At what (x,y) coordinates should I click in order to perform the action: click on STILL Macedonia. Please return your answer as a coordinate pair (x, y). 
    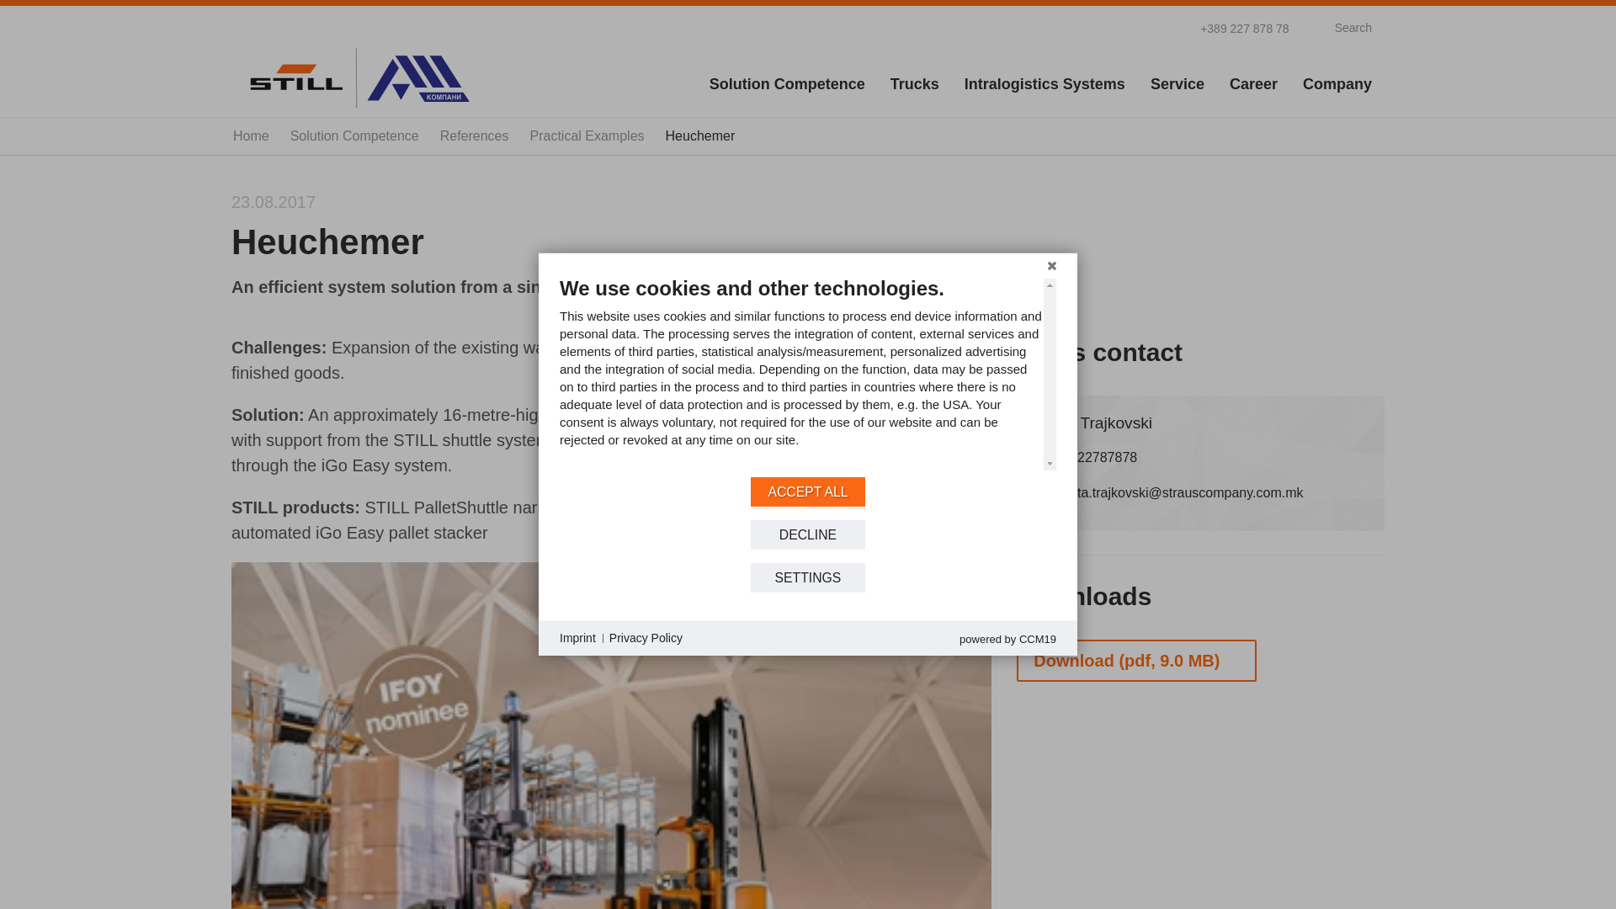
    Looking at the image, I should click on (357, 77).